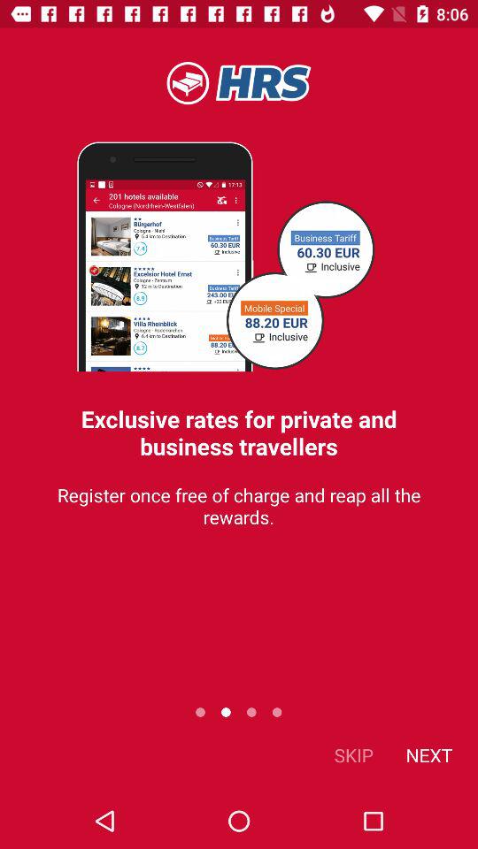 Image resolution: width=478 pixels, height=849 pixels. Describe the element at coordinates (428, 755) in the screenshot. I see `select next item` at that location.